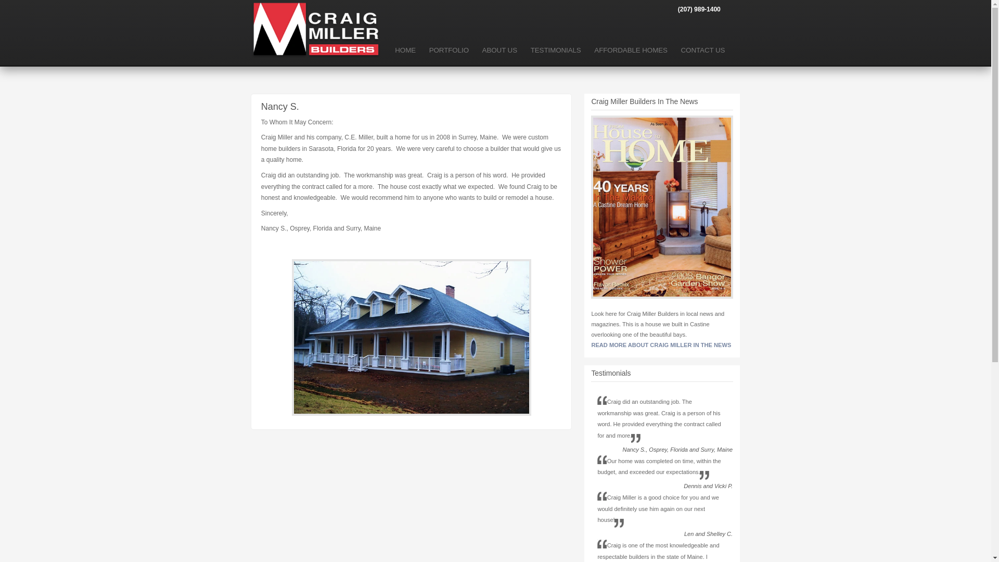  I want to click on CONTACT US, so click(702, 50).